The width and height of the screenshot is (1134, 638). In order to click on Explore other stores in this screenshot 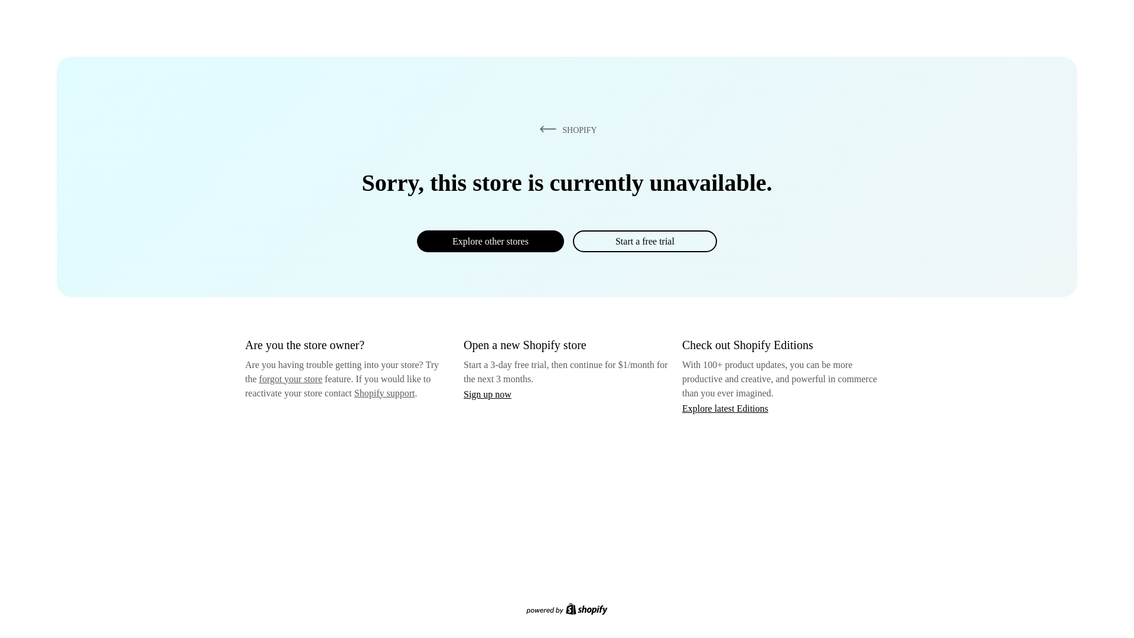, I will do `click(490, 241)`.